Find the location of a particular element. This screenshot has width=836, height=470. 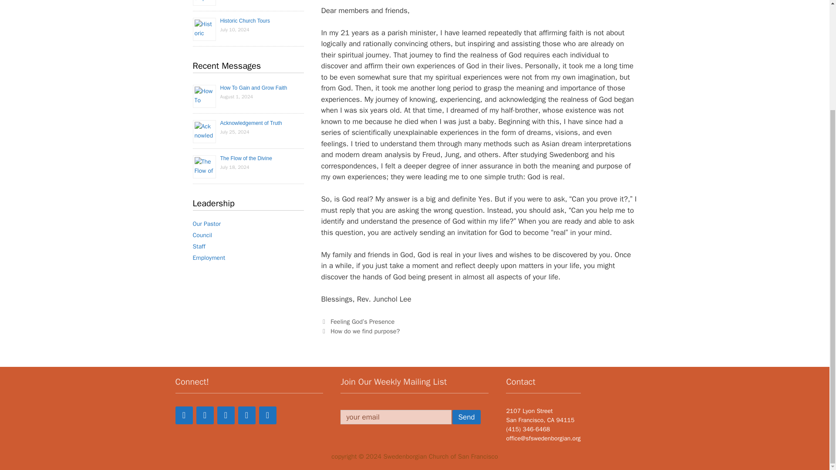

YouTube is located at coordinates (246, 415).